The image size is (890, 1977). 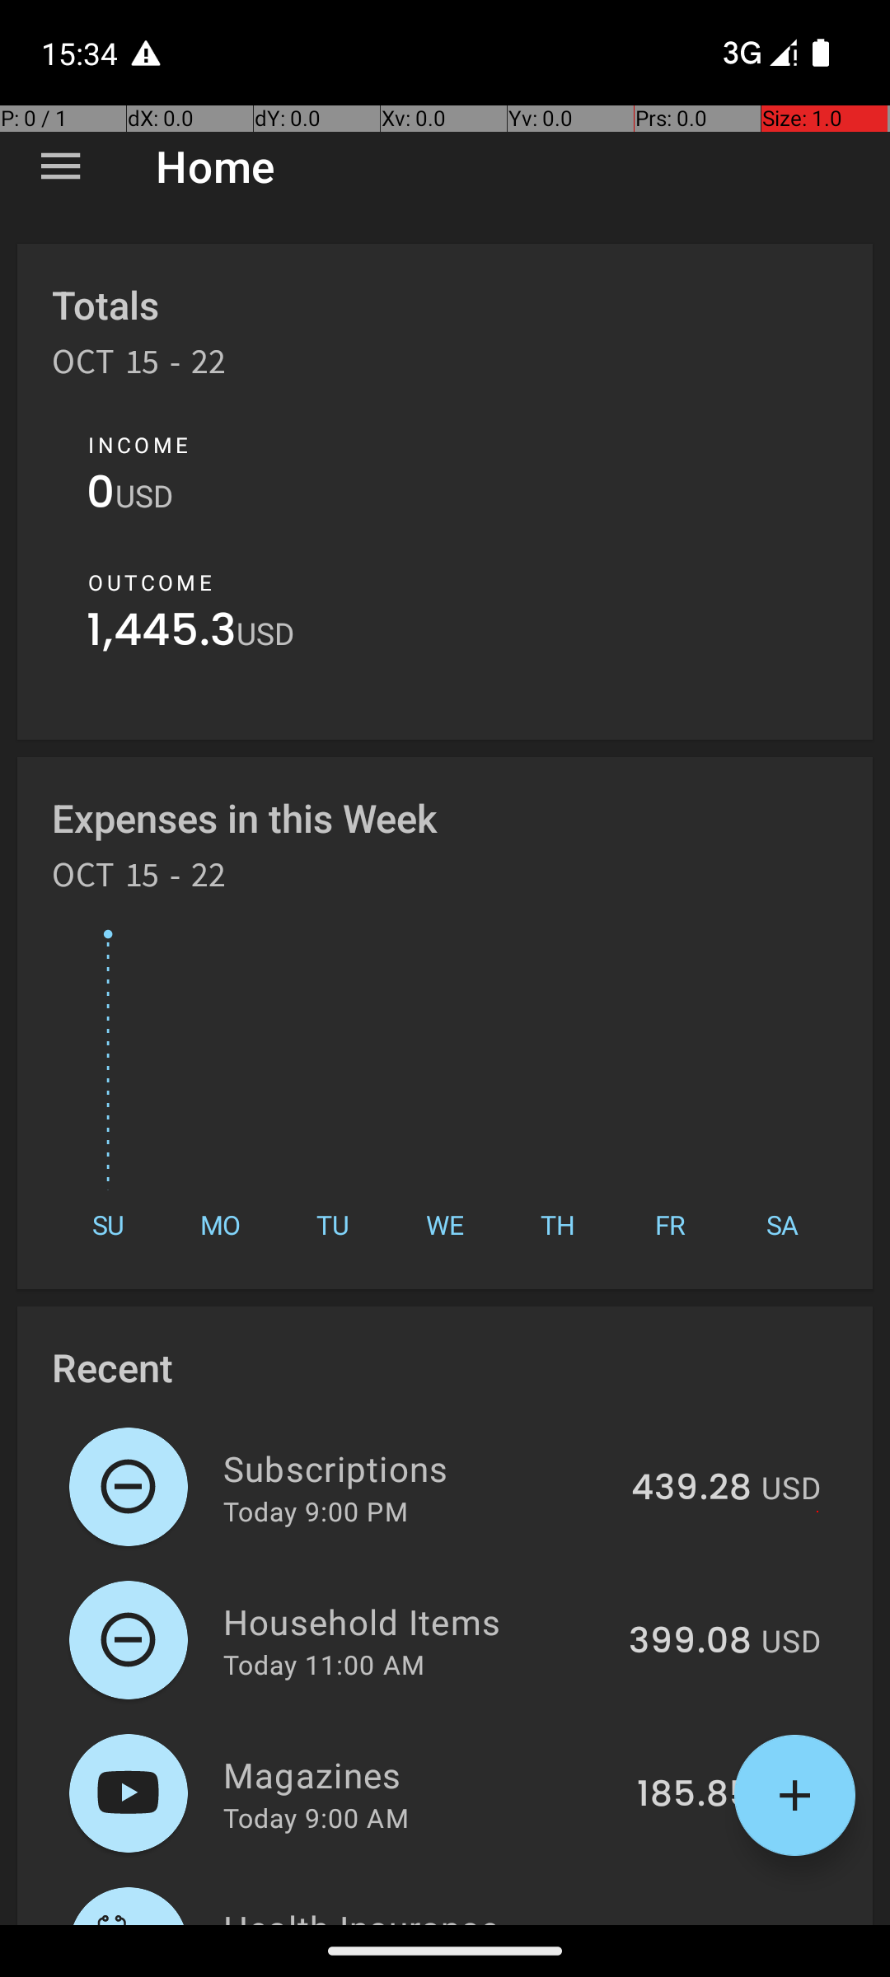 I want to click on Magazines, so click(x=420, y=1774).